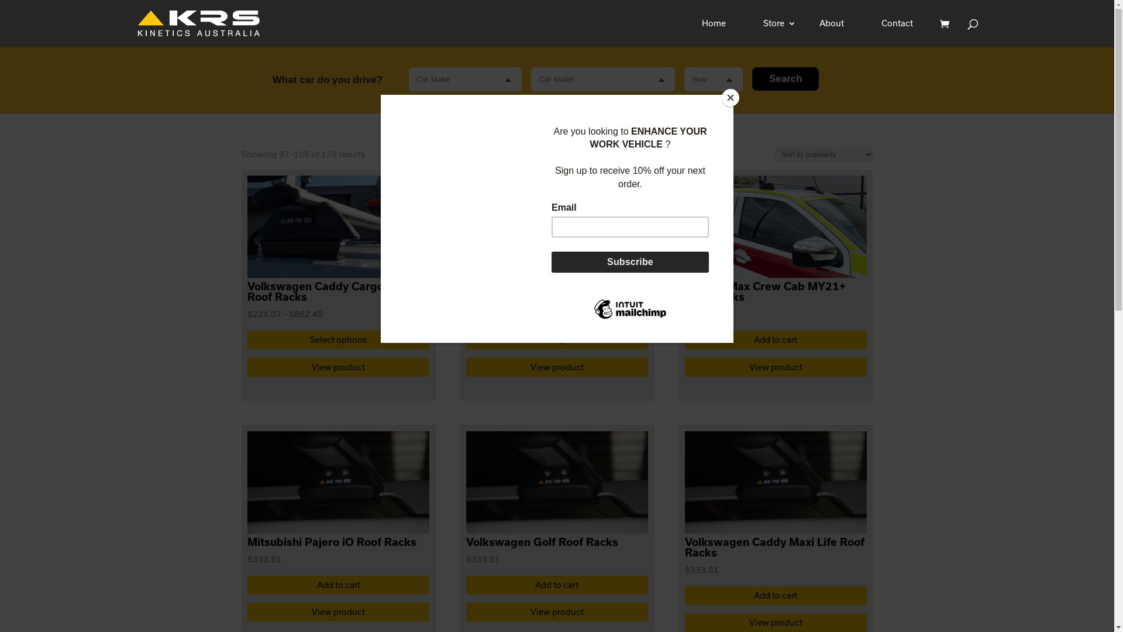 The width and height of the screenshot is (1123, 632). What do you see at coordinates (338, 612) in the screenshot?
I see `View product` at bounding box center [338, 612].